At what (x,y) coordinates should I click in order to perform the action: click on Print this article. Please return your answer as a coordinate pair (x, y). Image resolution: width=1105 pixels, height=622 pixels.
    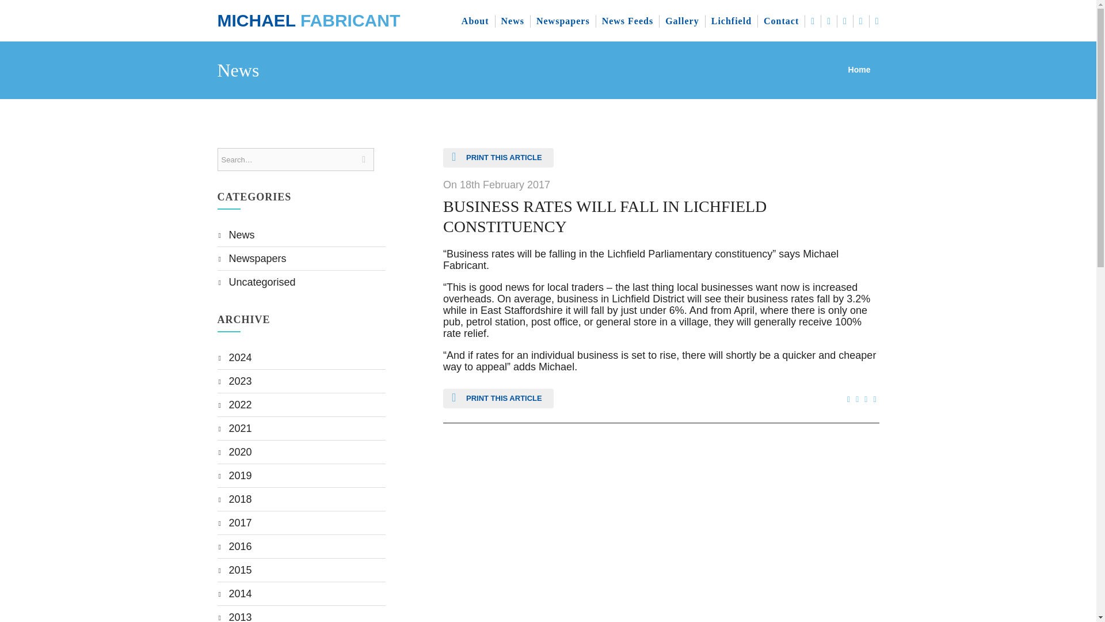
    Looking at the image, I should click on (498, 158).